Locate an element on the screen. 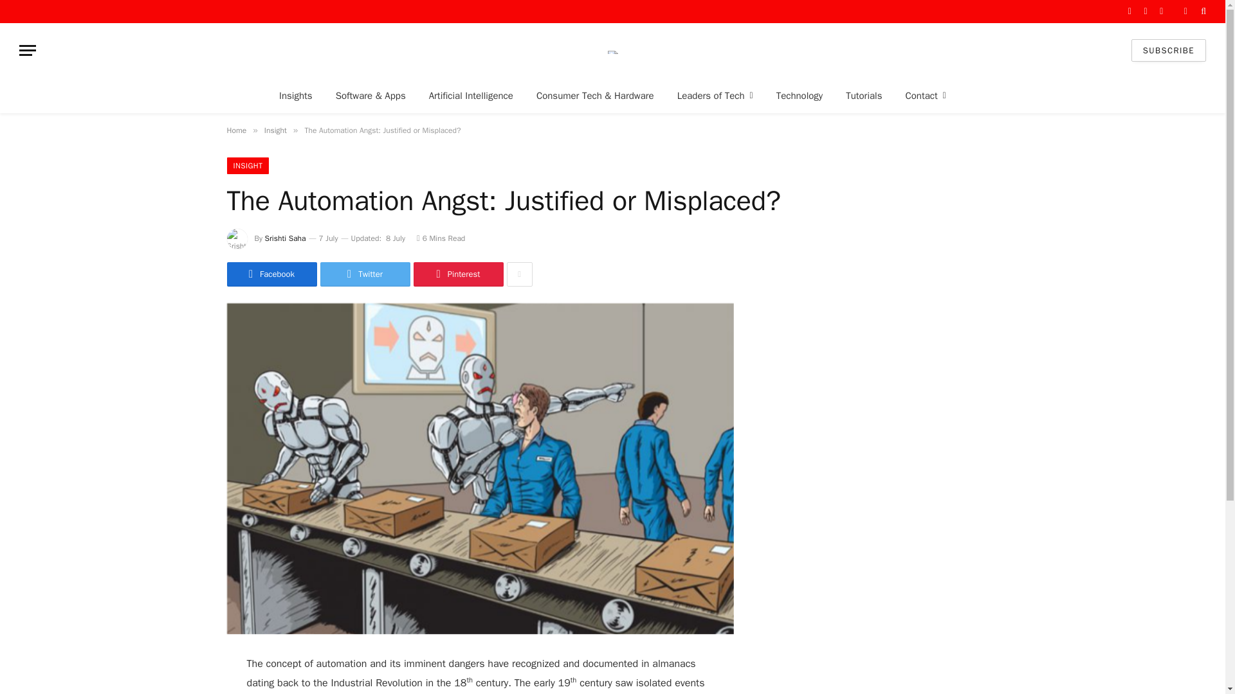  Yaabot is located at coordinates (612, 50).